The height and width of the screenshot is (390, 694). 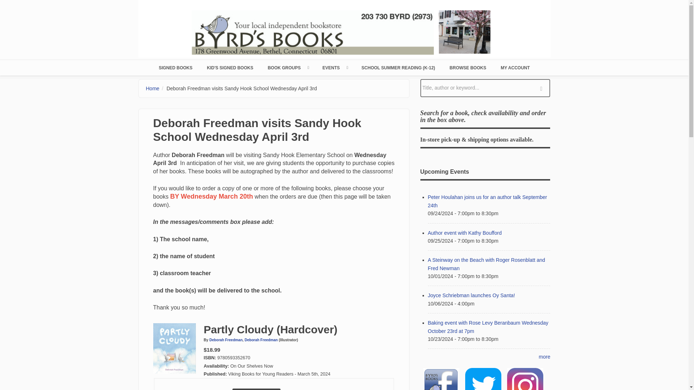 I want to click on MY ACCOUNT, so click(x=515, y=68).